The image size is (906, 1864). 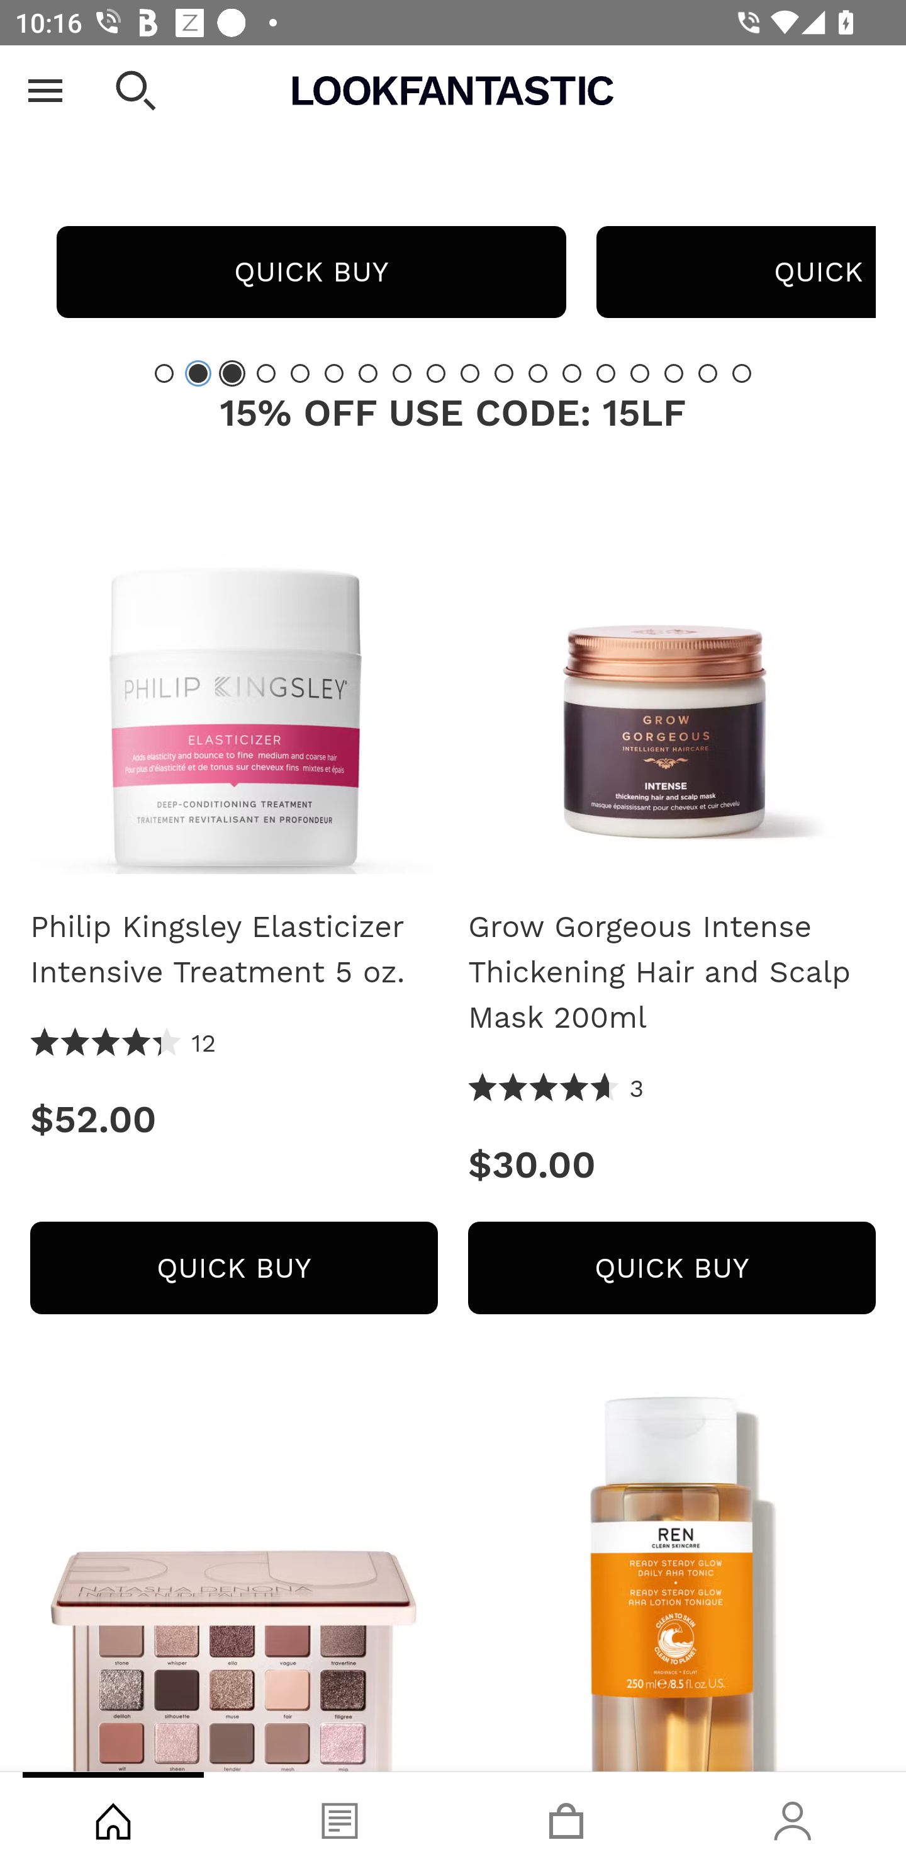 What do you see at coordinates (605, 373) in the screenshot?
I see `Slide 14` at bounding box center [605, 373].